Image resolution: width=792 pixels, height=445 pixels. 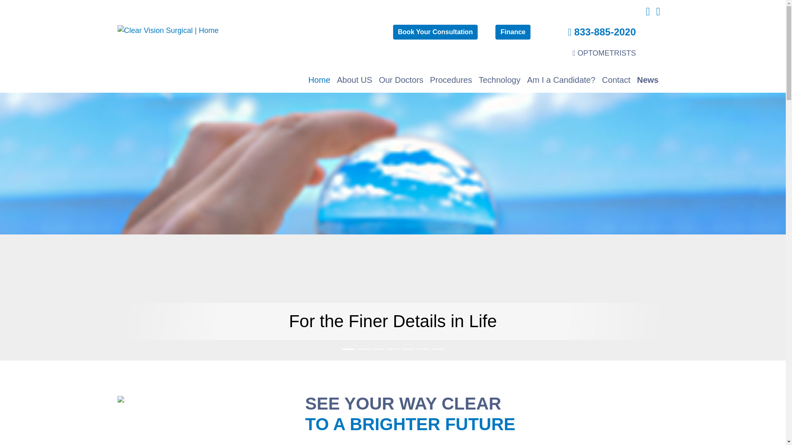 What do you see at coordinates (319, 80) in the screenshot?
I see `Home` at bounding box center [319, 80].